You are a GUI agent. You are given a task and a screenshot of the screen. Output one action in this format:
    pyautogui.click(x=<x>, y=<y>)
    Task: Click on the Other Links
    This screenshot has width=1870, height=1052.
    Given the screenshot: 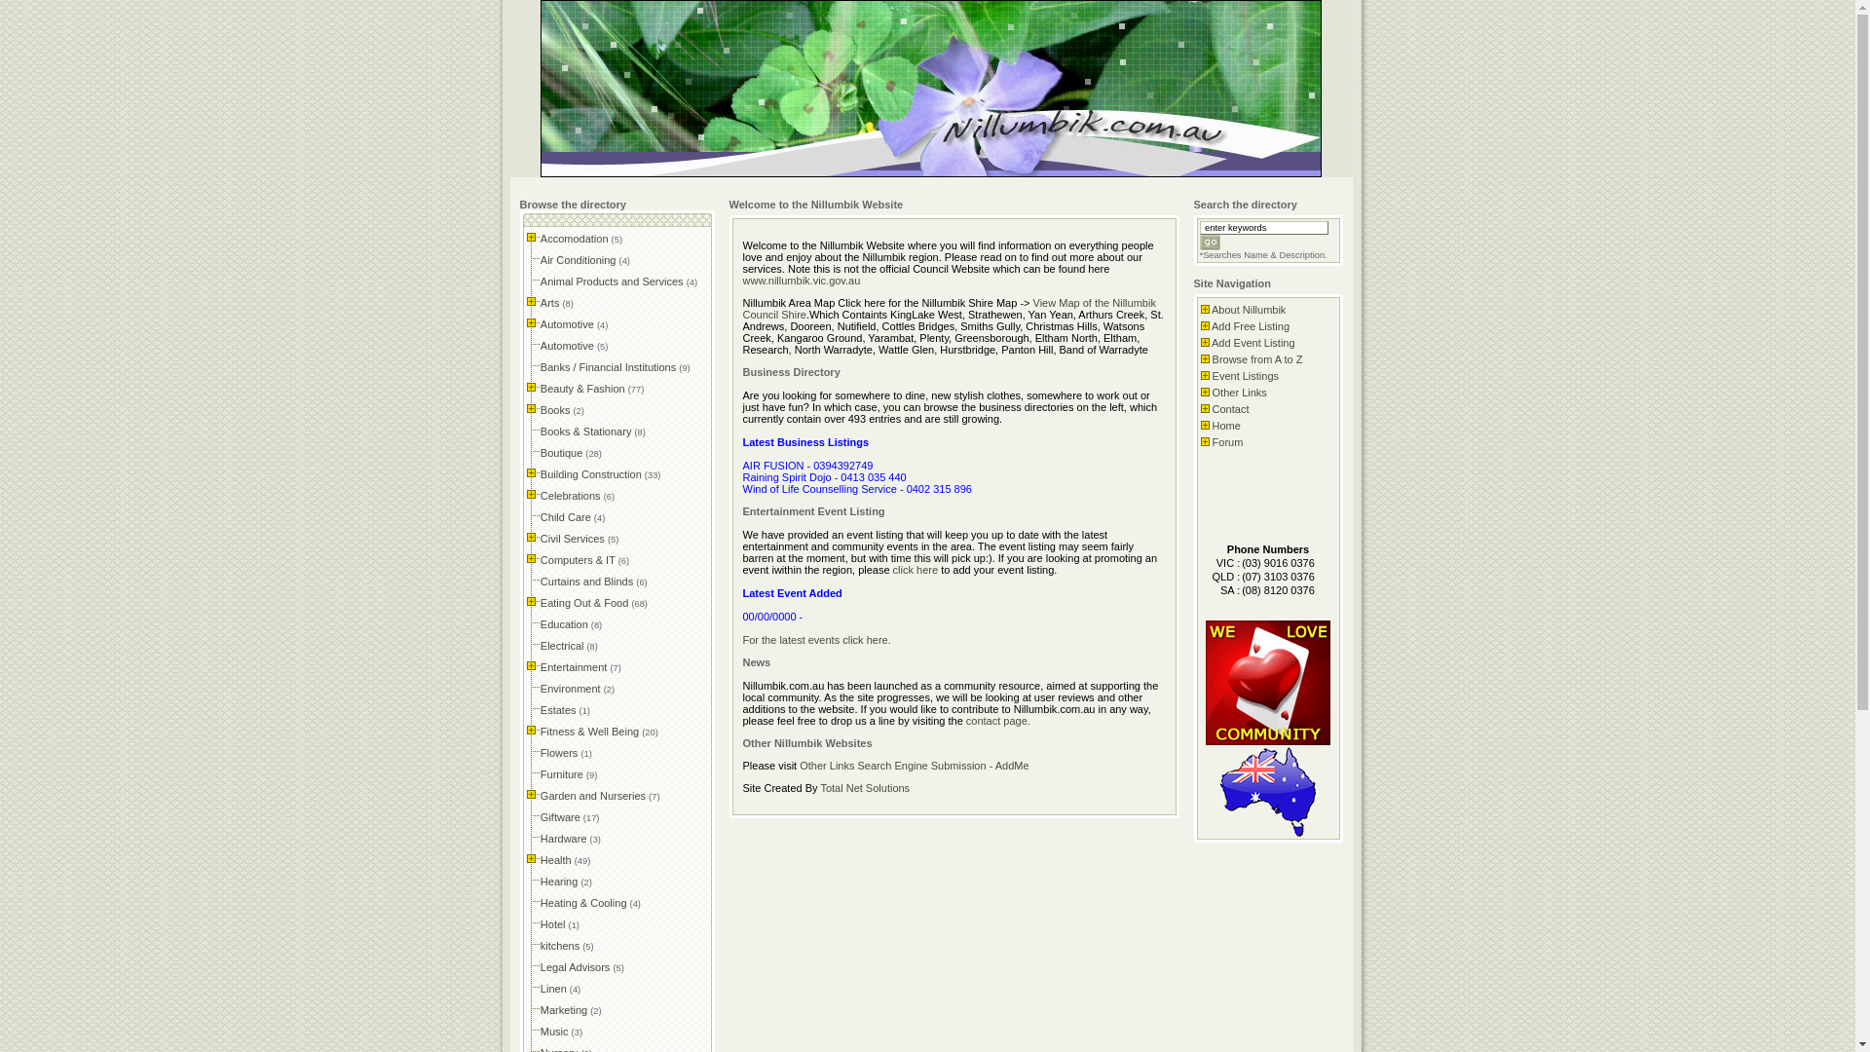 What is the action you would take?
    pyautogui.click(x=1240, y=393)
    